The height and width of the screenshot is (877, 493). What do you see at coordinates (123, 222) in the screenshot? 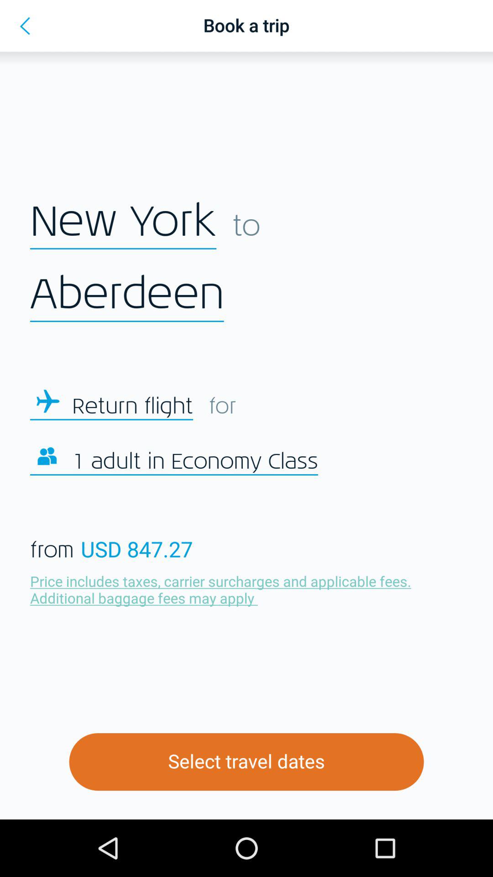
I see `open new york icon` at bounding box center [123, 222].